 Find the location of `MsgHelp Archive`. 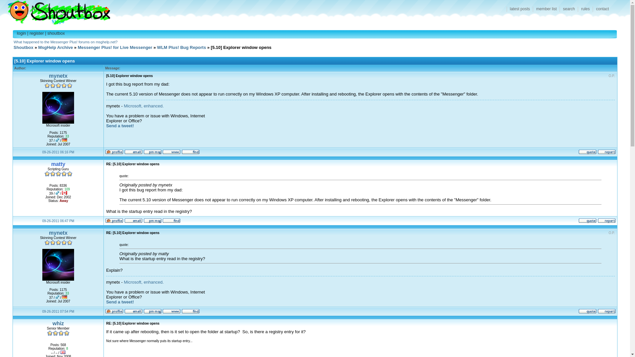

MsgHelp Archive is located at coordinates (56, 48).